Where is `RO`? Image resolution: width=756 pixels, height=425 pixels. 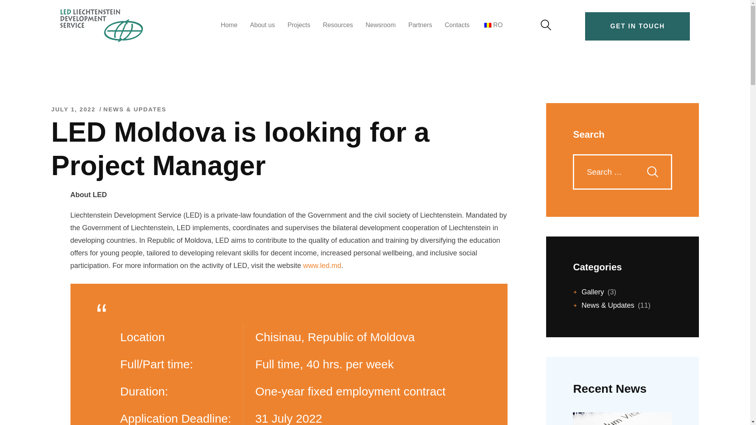
RO is located at coordinates (492, 25).